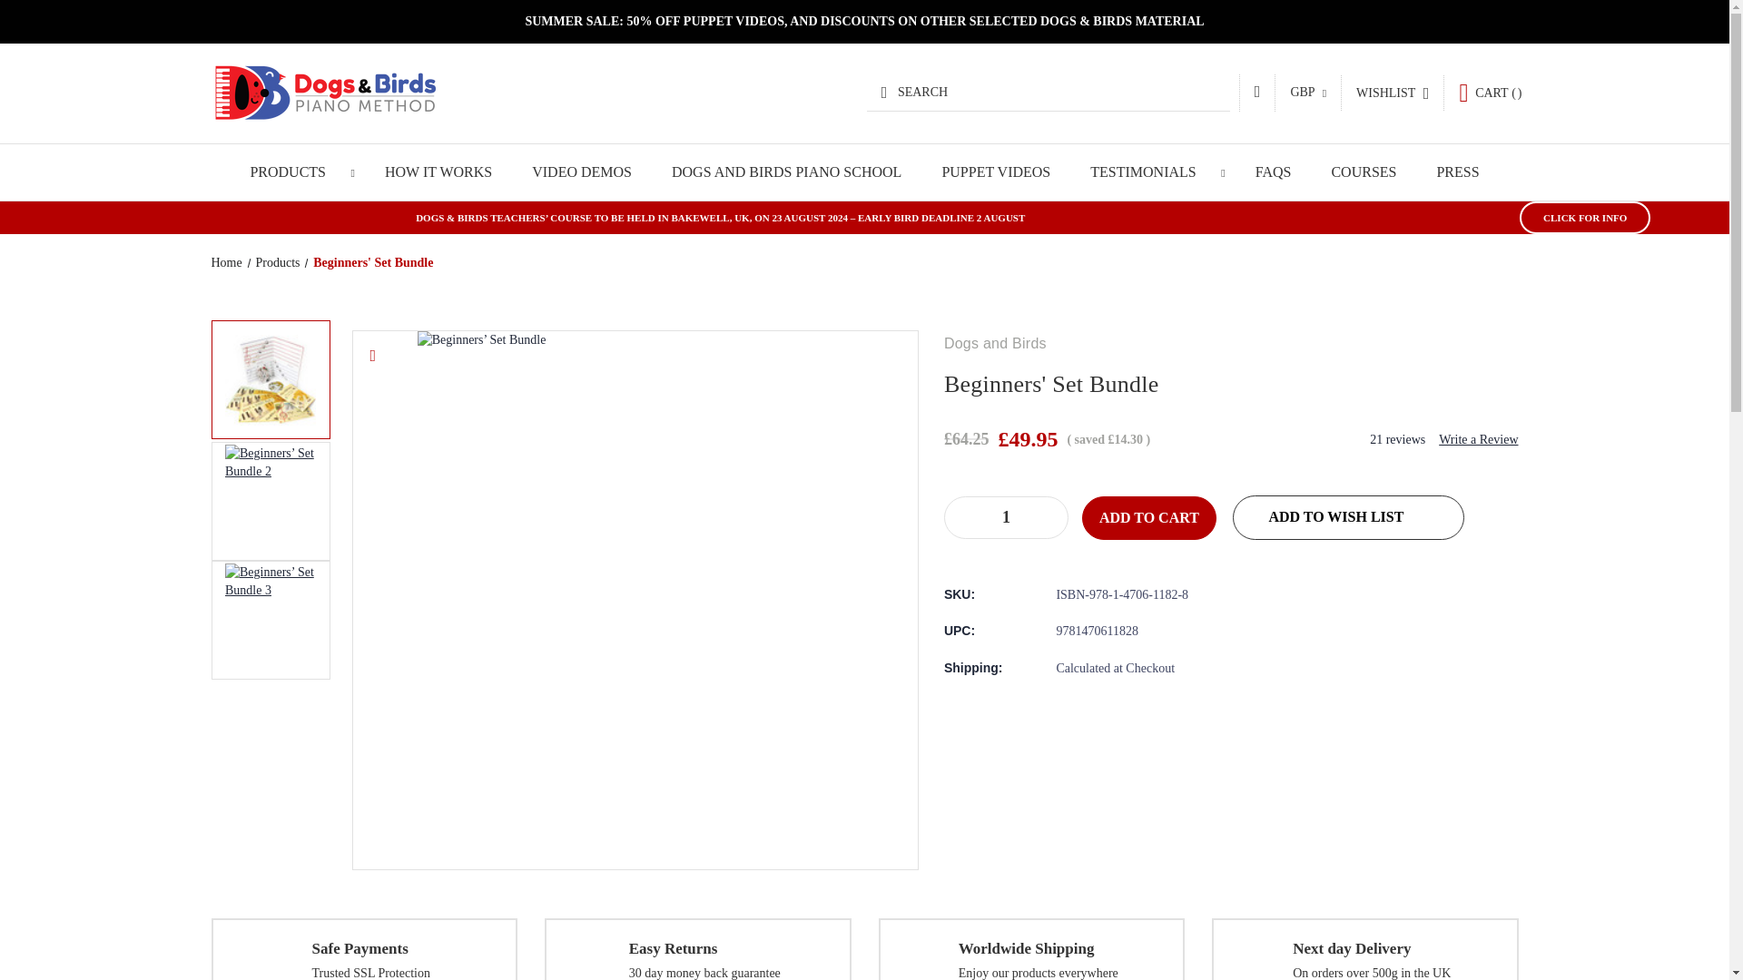  Describe the element at coordinates (323, 93) in the screenshot. I see `Dogs and Birds` at that location.